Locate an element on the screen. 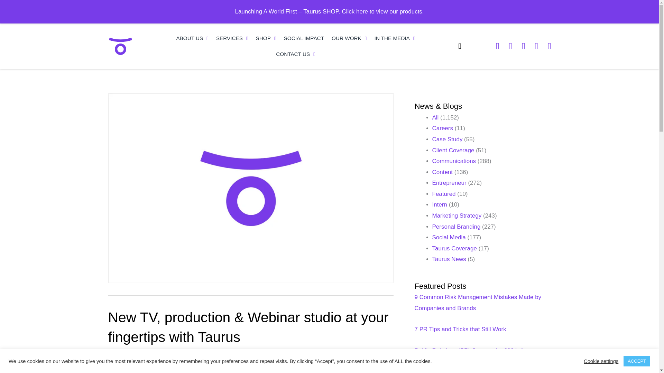 This screenshot has width=664, height=373. SHOP is located at coordinates (266, 38).